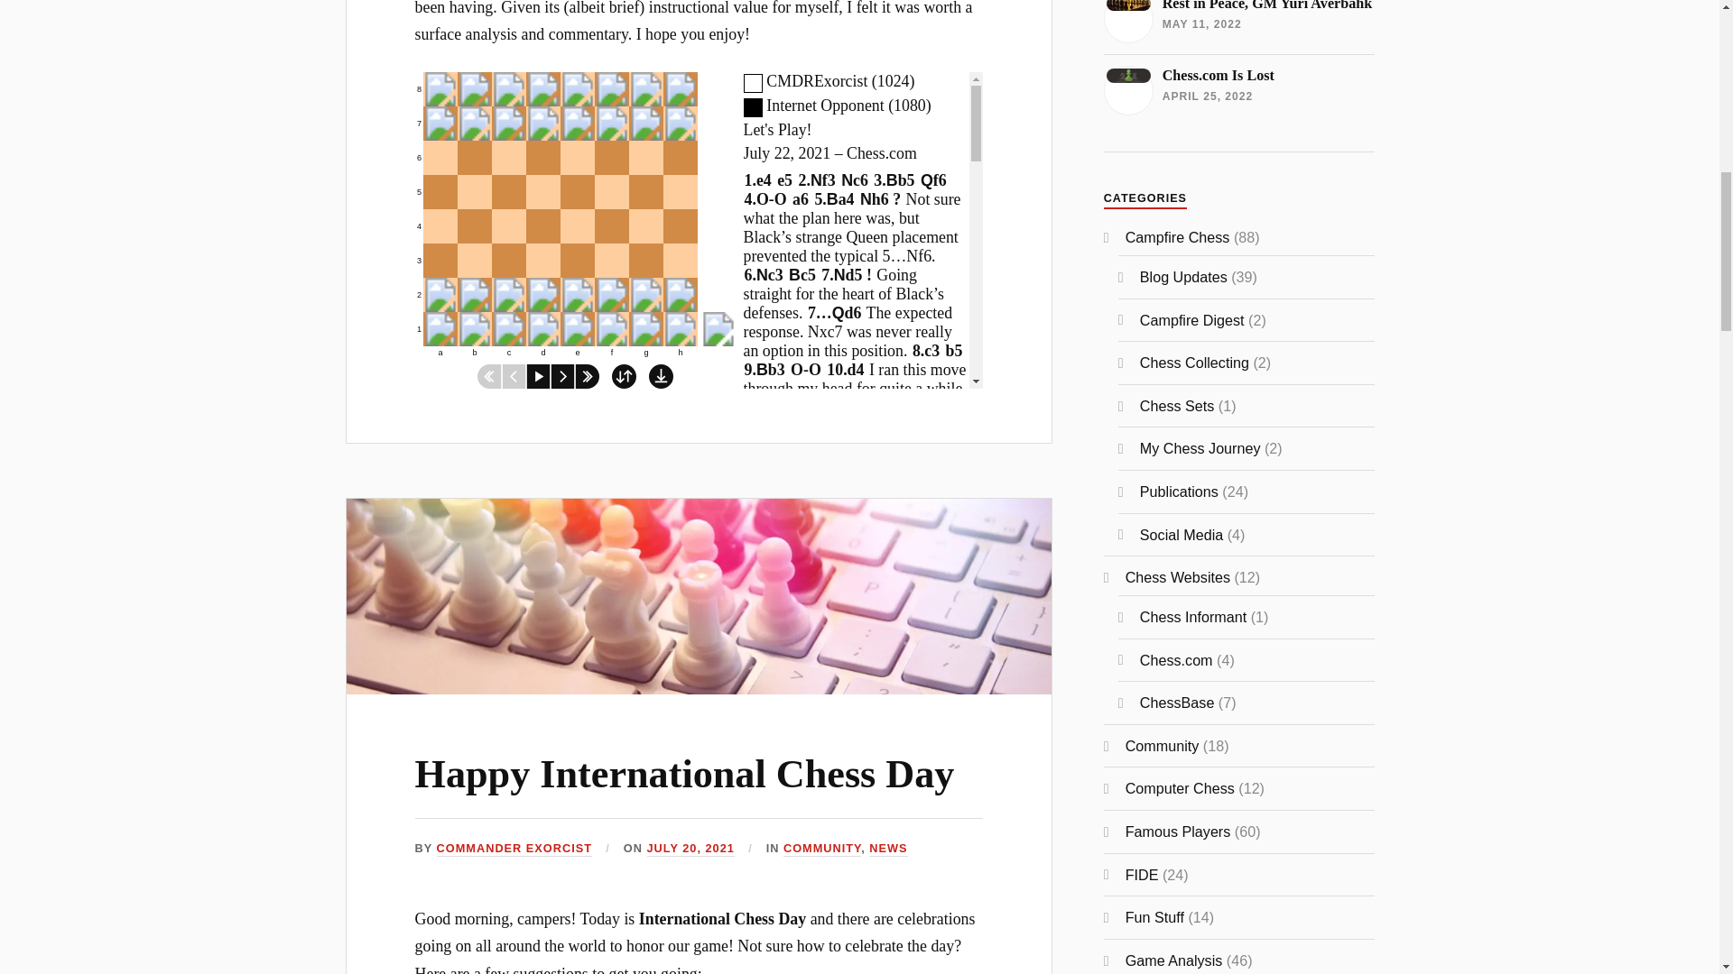 The width and height of the screenshot is (1733, 974). What do you see at coordinates (587, 375) in the screenshot?
I see `Go to the end of the game` at bounding box center [587, 375].